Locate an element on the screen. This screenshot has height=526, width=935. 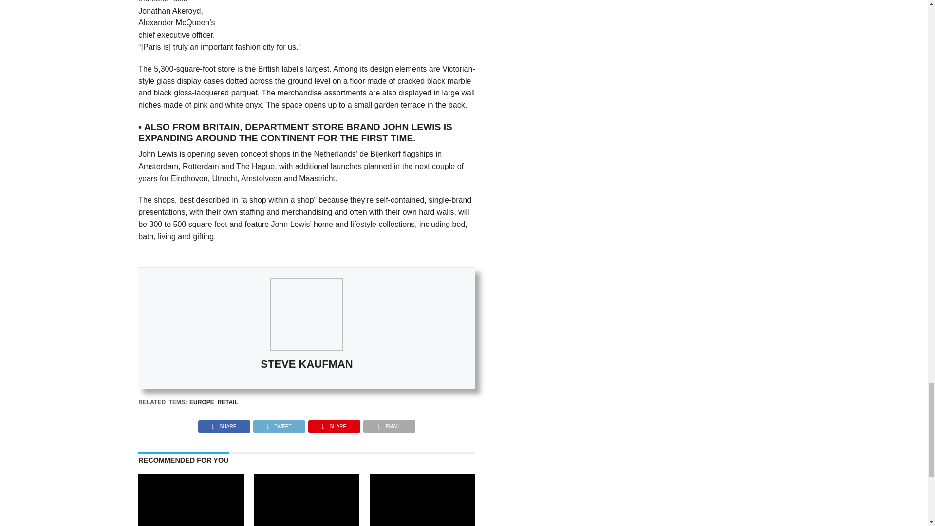
Tweet This Post is located at coordinates (279, 424).